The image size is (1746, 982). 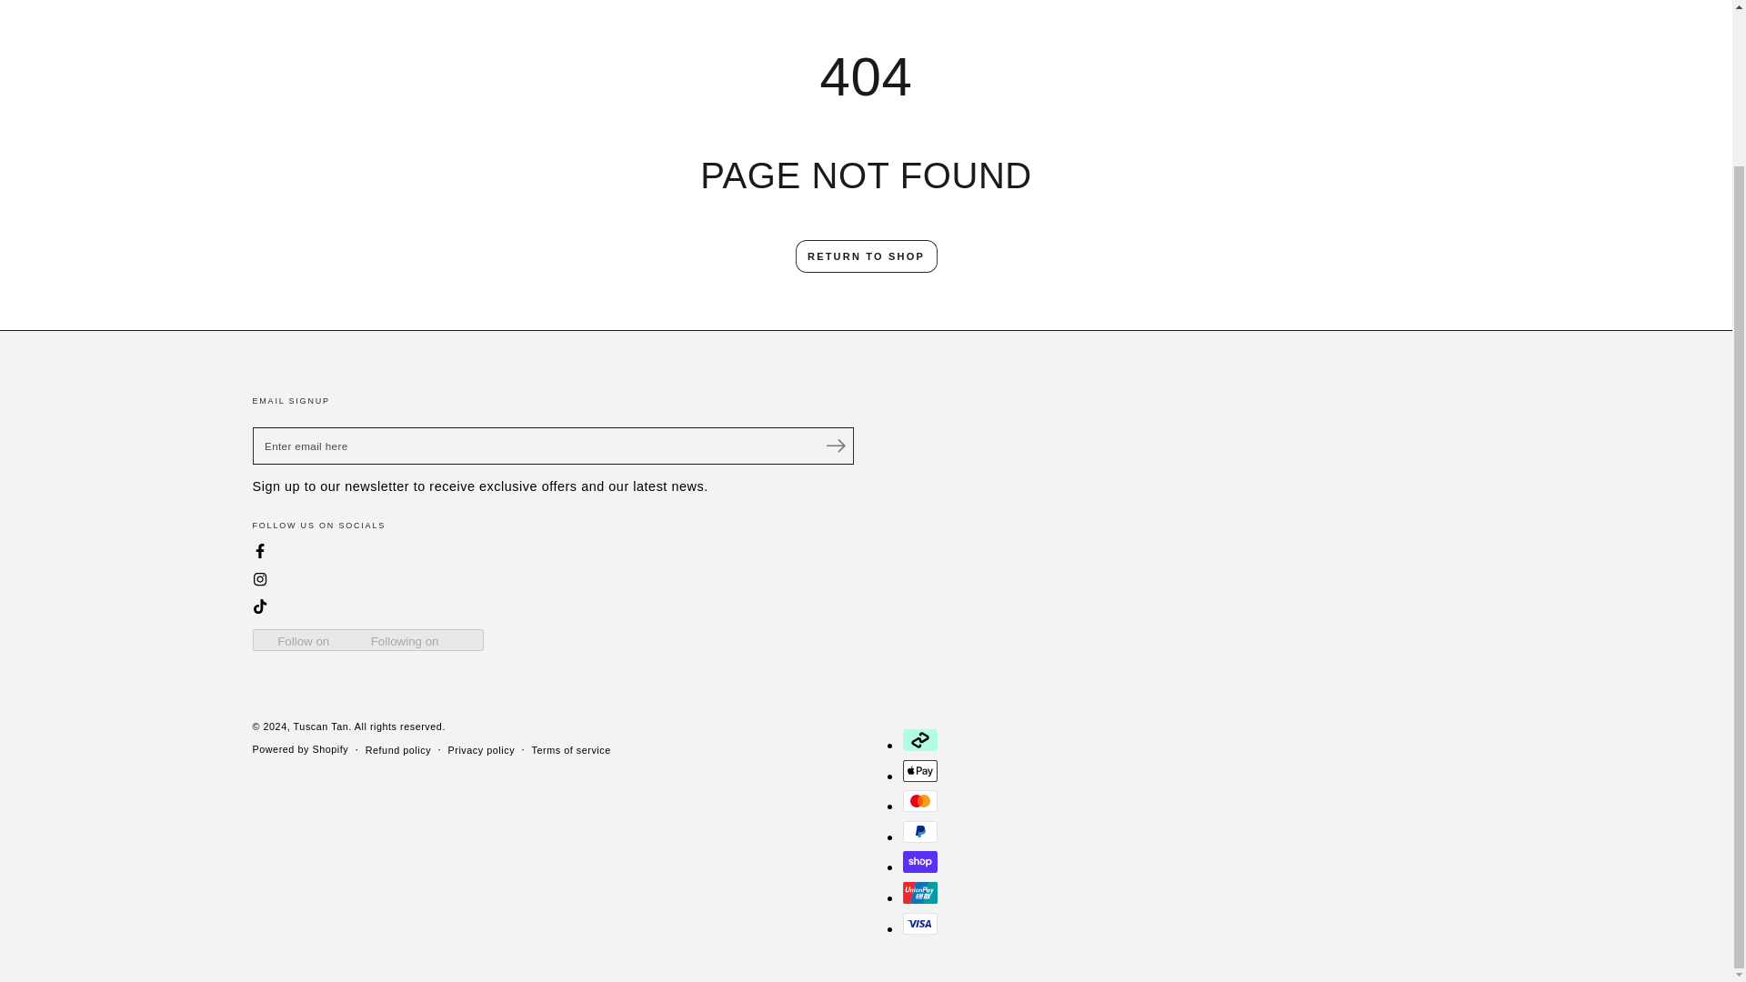 I want to click on Apple Pay, so click(x=918, y=770).